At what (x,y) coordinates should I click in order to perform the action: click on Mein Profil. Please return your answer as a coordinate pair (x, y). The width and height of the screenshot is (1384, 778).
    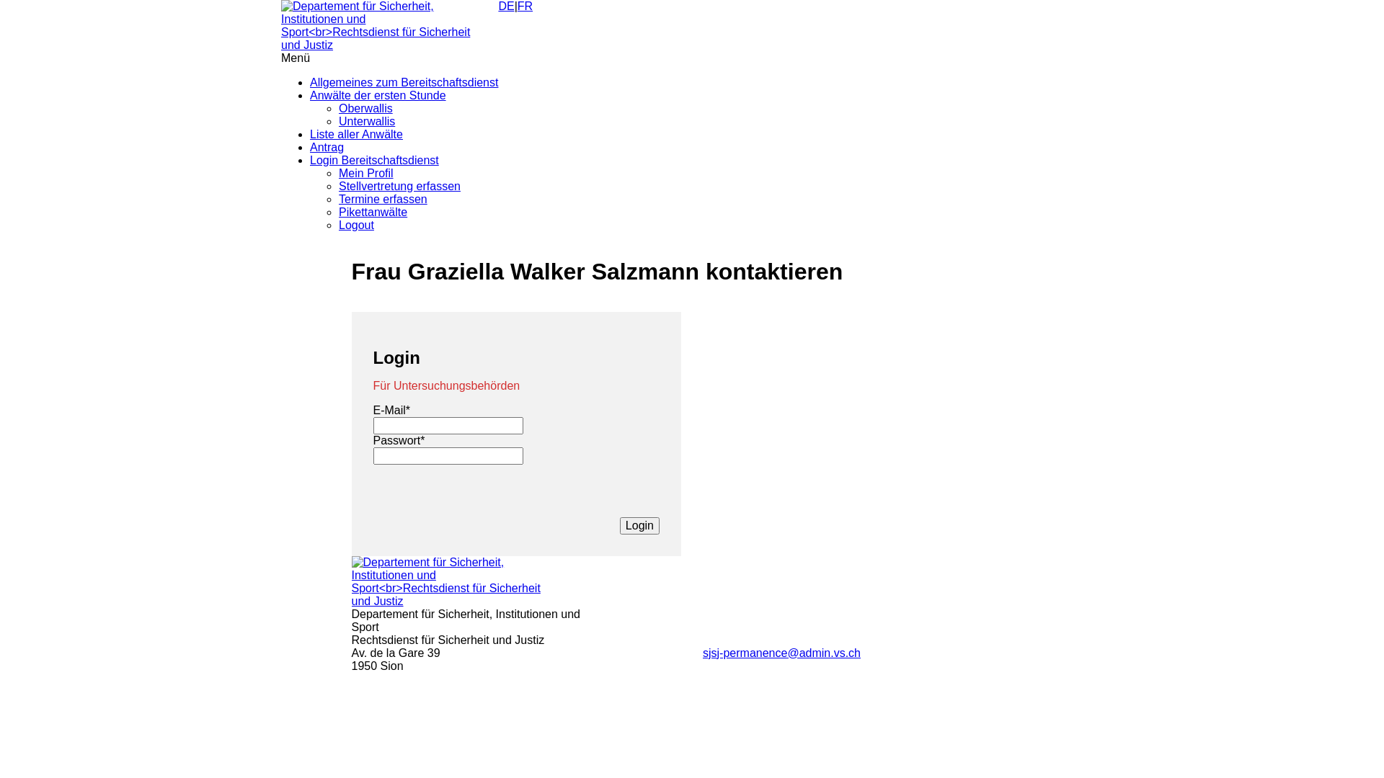
    Looking at the image, I should click on (366, 173).